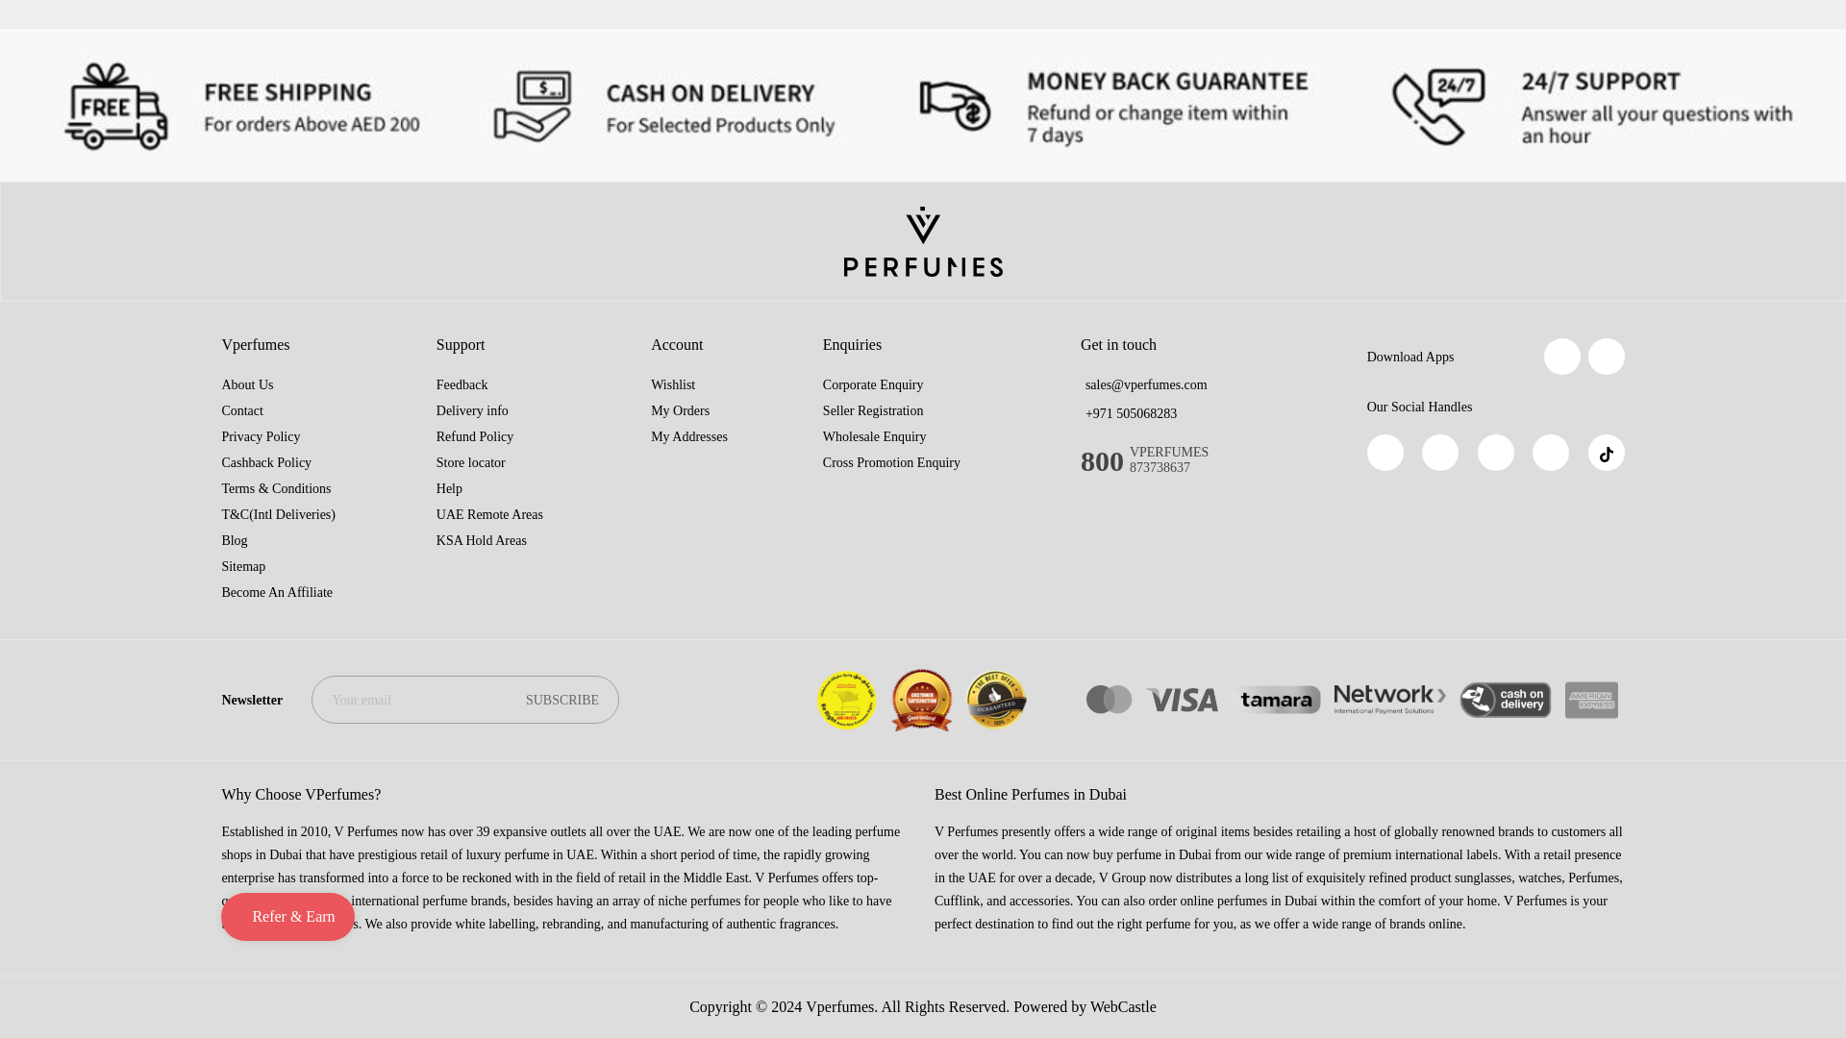 The width and height of the screenshot is (1846, 1038). Describe the element at coordinates (1606, 453) in the screenshot. I see `Folow us on Tiktok` at that location.